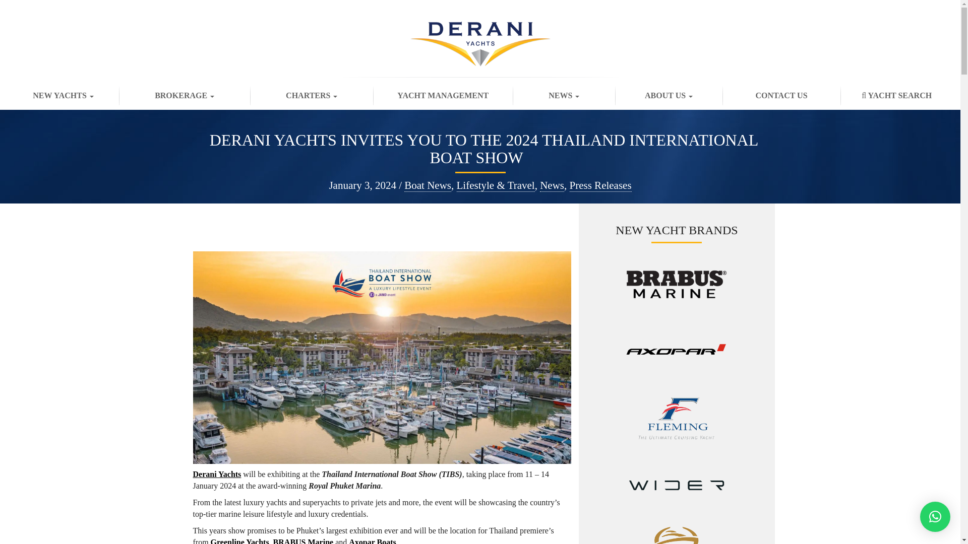 This screenshot has width=968, height=544. Describe the element at coordinates (601, 185) in the screenshot. I see `Press Releases` at that location.